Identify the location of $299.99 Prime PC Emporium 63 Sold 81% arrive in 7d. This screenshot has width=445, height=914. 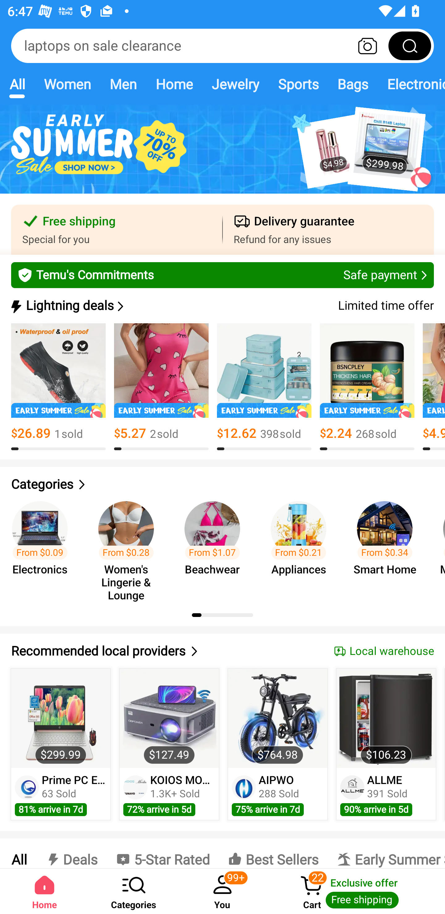
(61, 744).